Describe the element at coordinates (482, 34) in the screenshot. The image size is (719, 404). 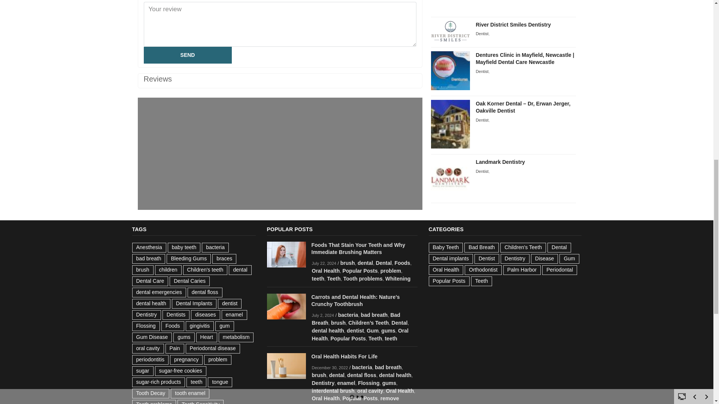
I see `Dentist` at that location.